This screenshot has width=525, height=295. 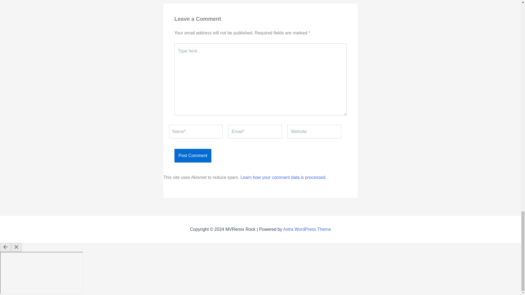 I want to click on Post Comment, so click(x=193, y=156).